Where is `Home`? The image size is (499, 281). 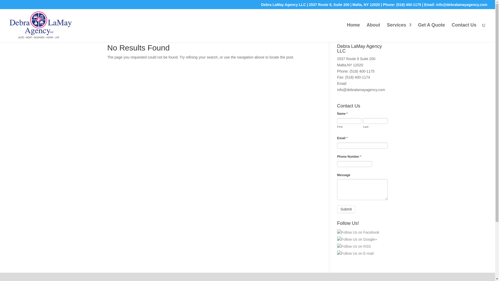
Home is located at coordinates (353, 33).